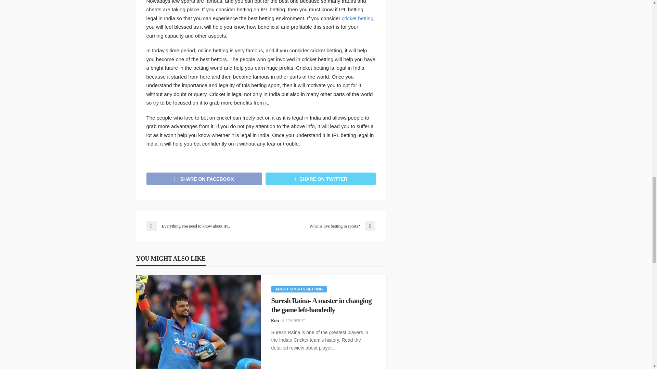 This screenshot has height=369, width=657. Describe the element at coordinates (204, 179) in the screenshot. I see `SHARE ON FACEBOOK` at that location.